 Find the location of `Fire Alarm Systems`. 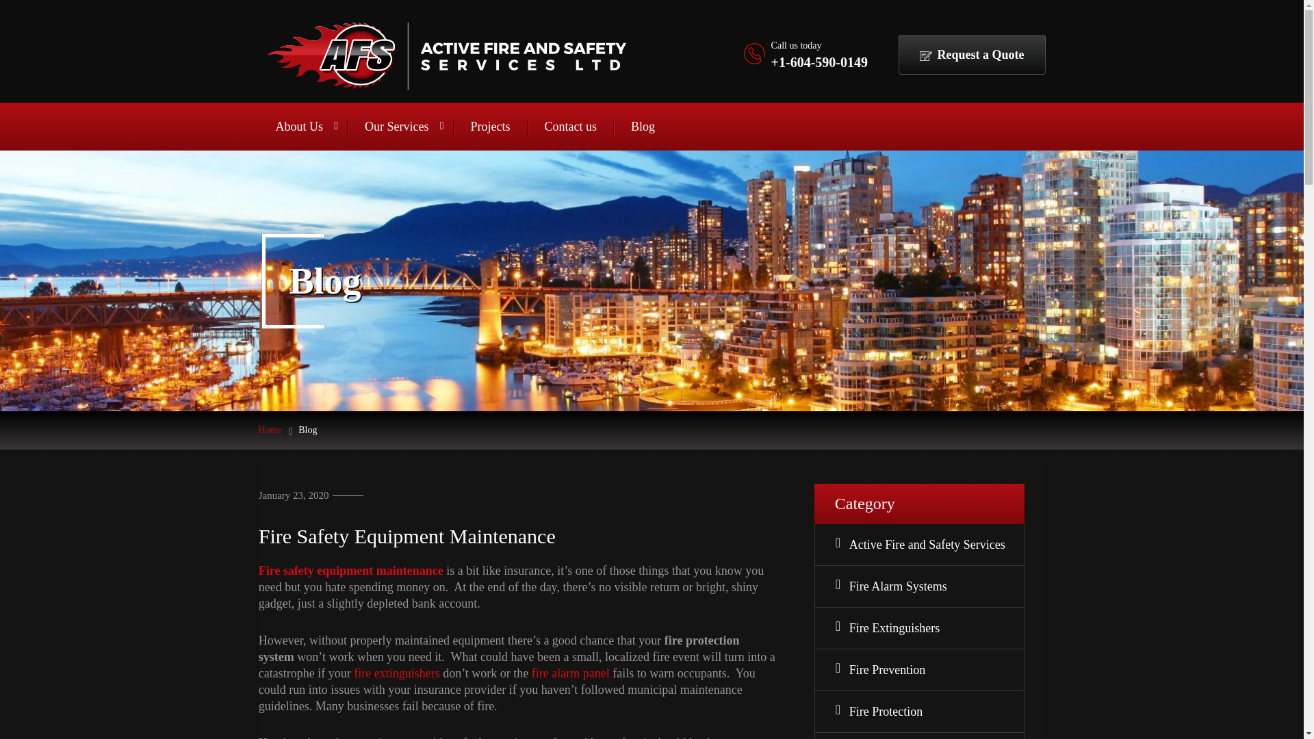

Fire Alarm Systems is located at coordinates (929, 586).